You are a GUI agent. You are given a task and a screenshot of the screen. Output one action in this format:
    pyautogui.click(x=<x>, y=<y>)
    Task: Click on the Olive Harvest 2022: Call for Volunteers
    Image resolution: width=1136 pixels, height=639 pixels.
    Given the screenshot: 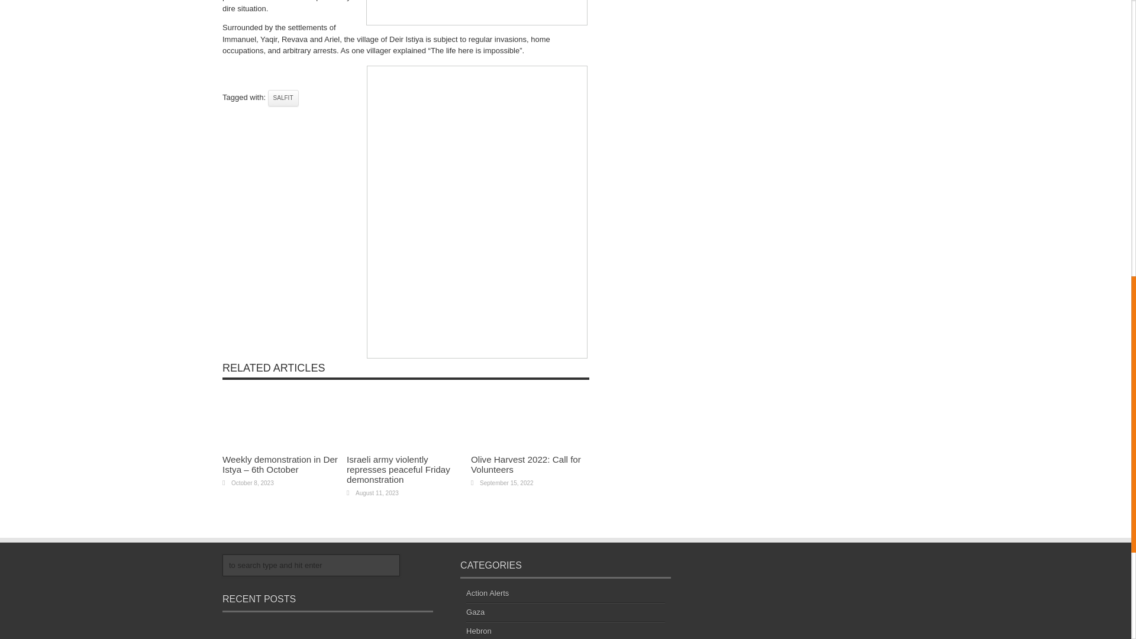 What is the action you would take?
    pyautogui.click(x=525, y=464)
    